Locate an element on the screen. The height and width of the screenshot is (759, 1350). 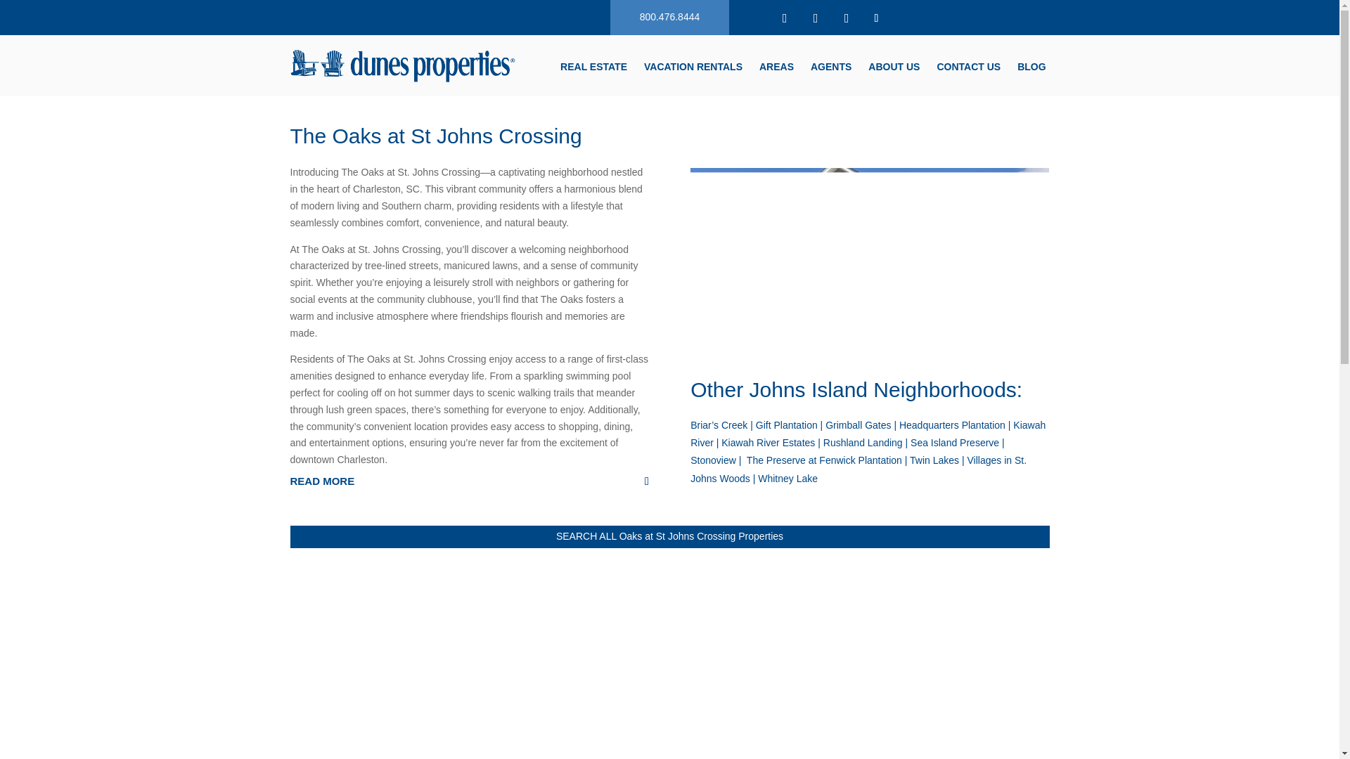
Follow on Youtube is located at coordinates (847, 18).